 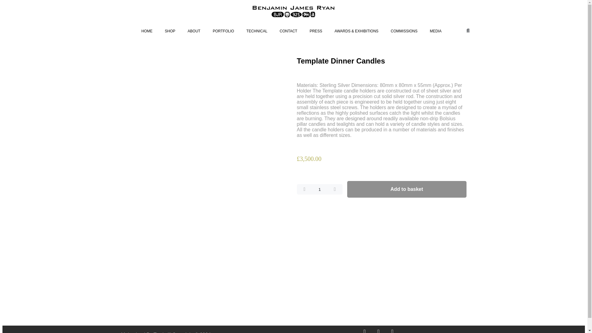 I want to click on PORTFOLIO, so click(x=223, y=31).